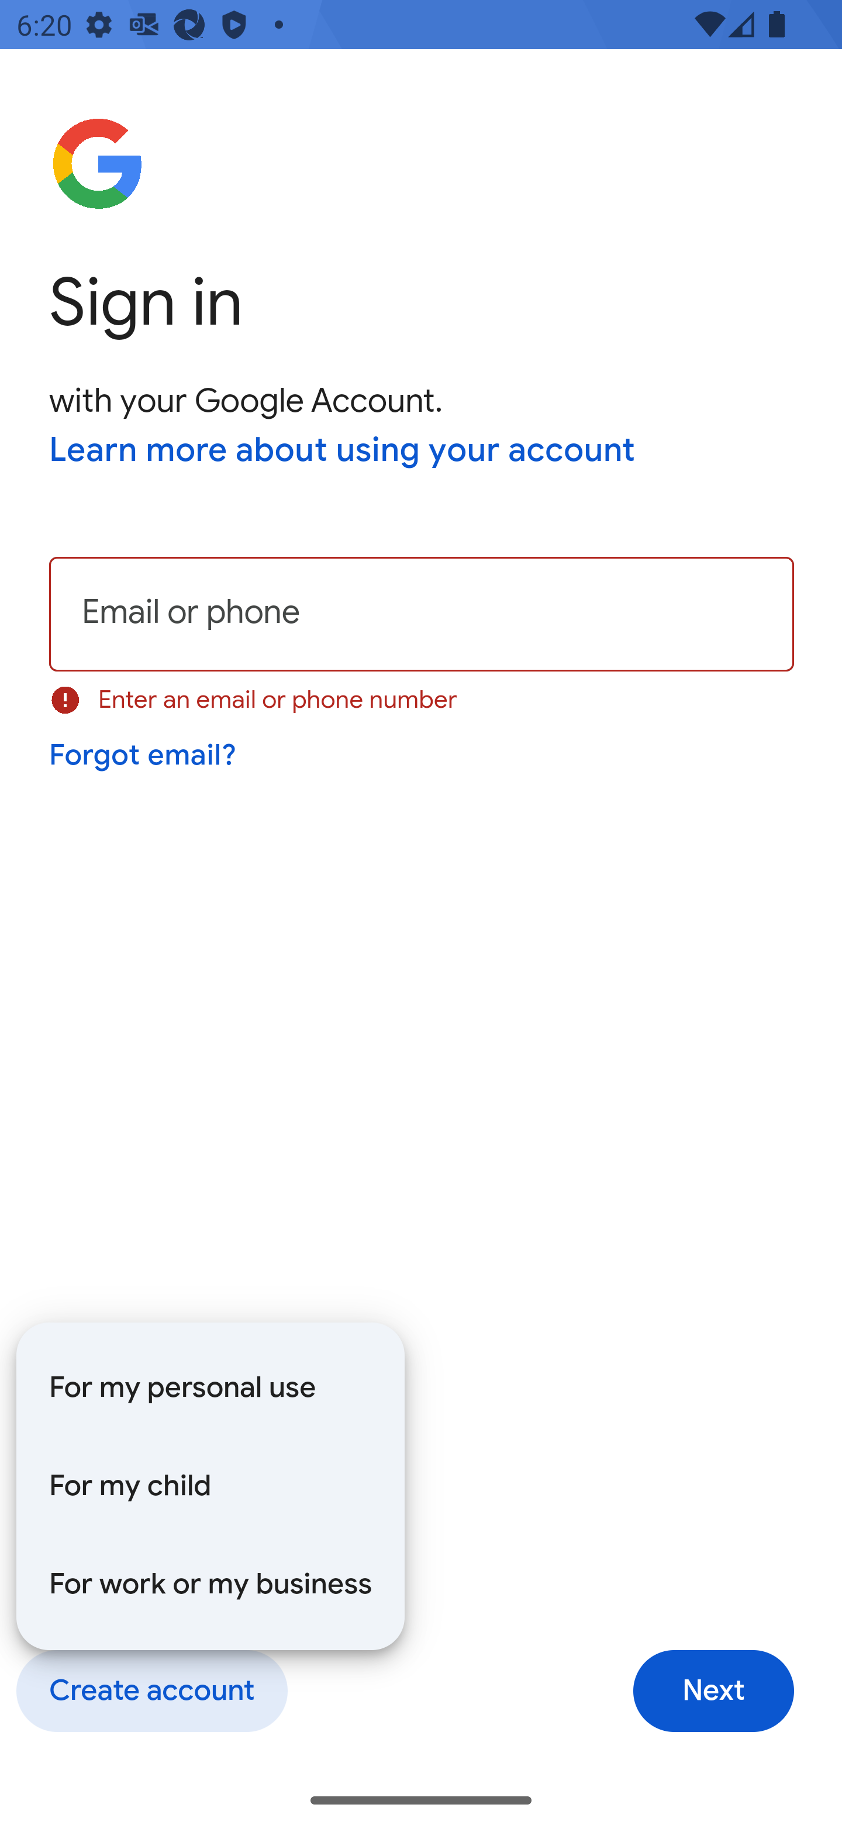  I want to click on Create account, so click(151, 1692).